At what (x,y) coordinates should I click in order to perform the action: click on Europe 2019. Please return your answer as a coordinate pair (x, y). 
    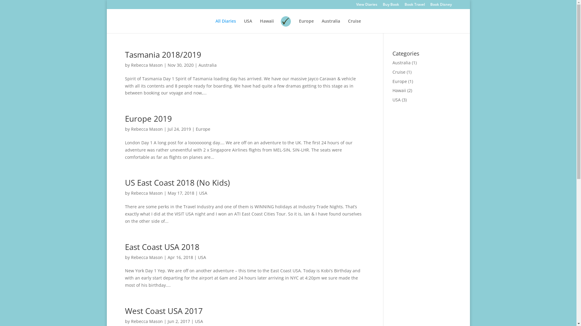
    Looking at the image, I should click on (148, 119).